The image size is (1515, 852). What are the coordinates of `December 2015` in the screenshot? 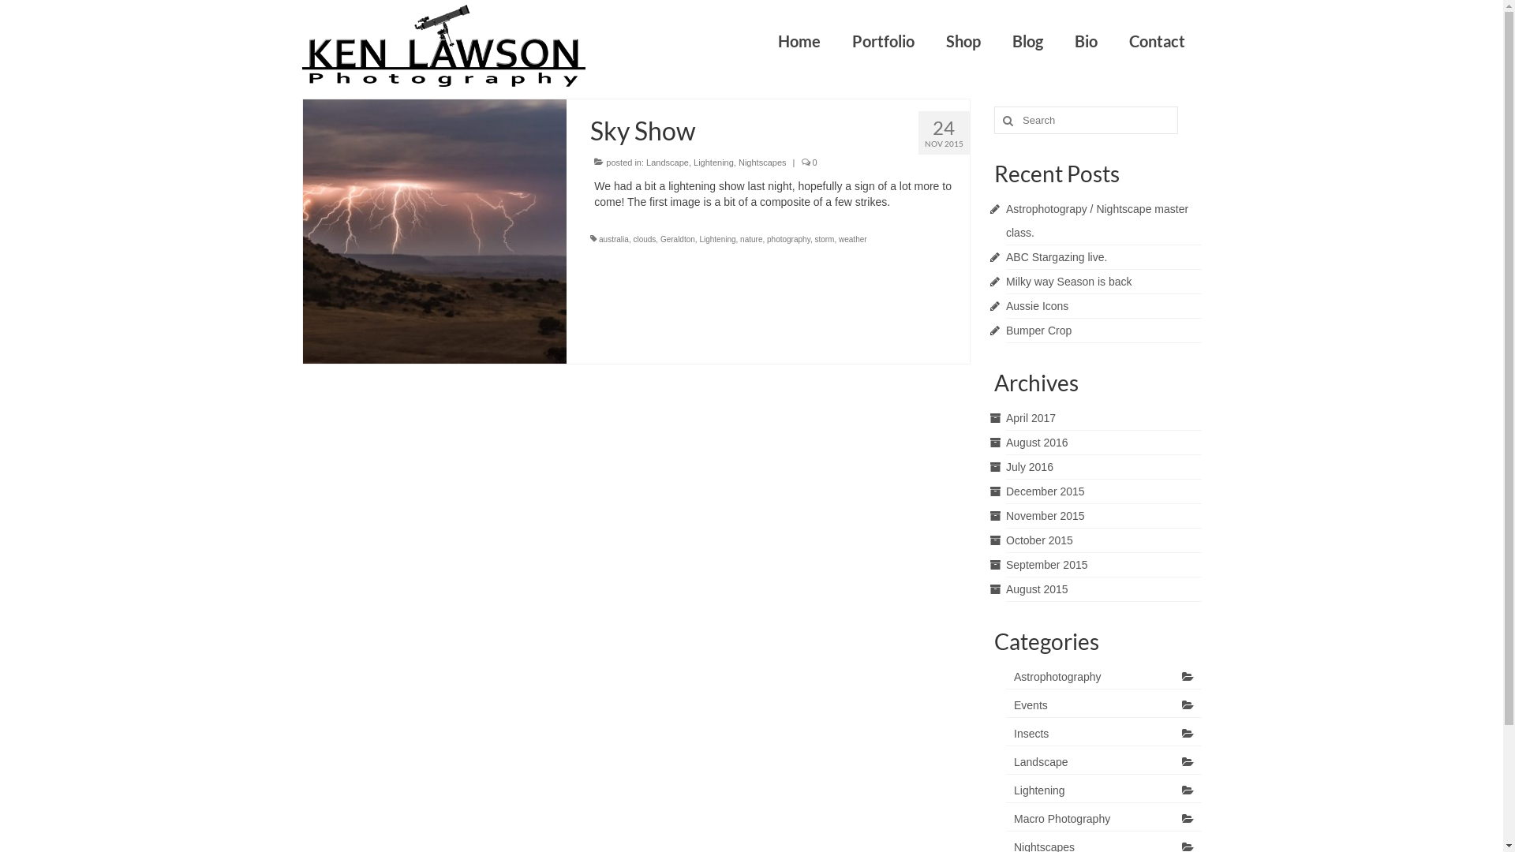 It's located at (1046, 491).